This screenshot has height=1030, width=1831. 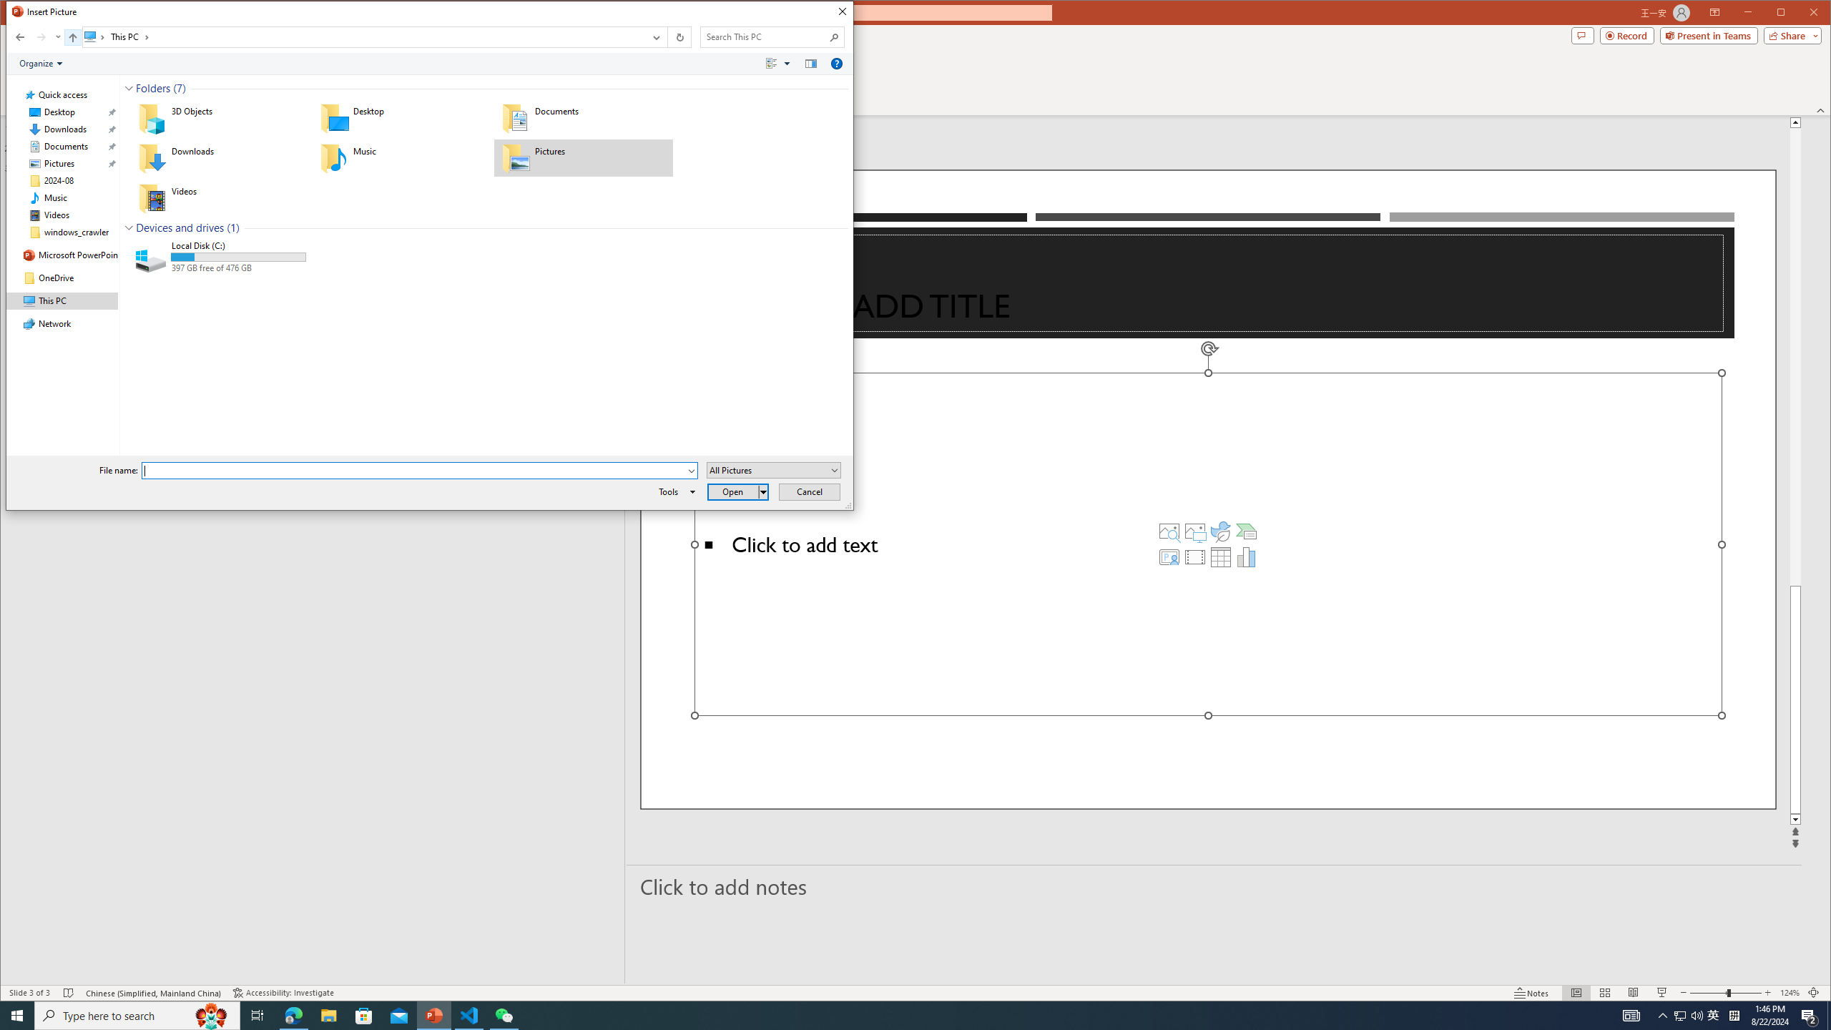 What do you see at coordinates (584, 157) in the screenshot?
I see `Pictures` at bounding box center [584, 157].